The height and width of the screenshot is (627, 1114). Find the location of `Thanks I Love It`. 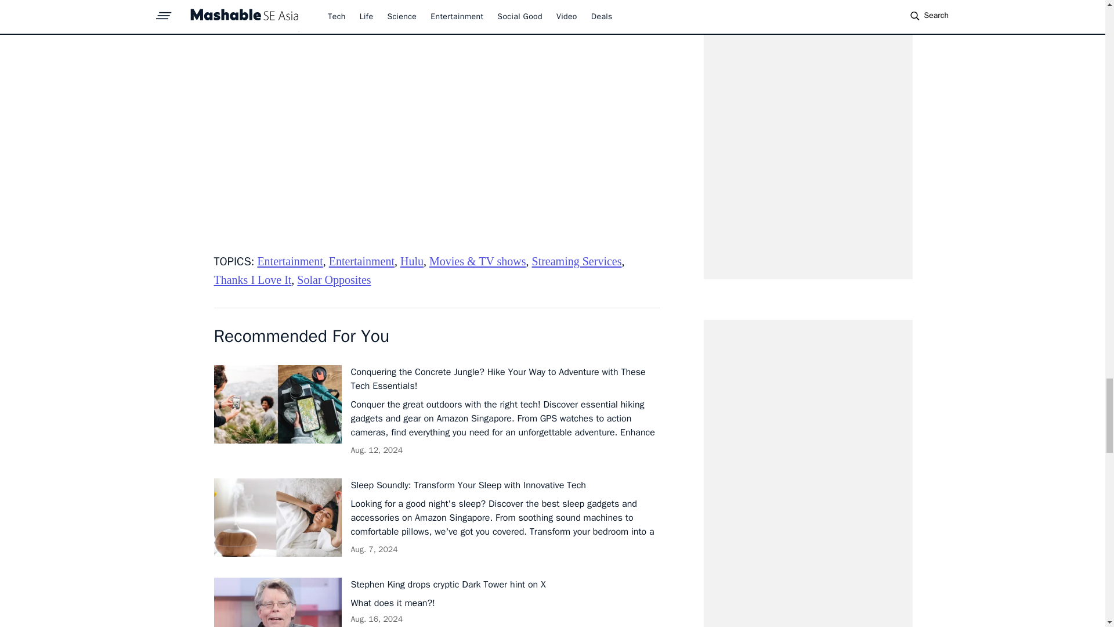

Thanks I Love It is located at coordinates (252, 279).